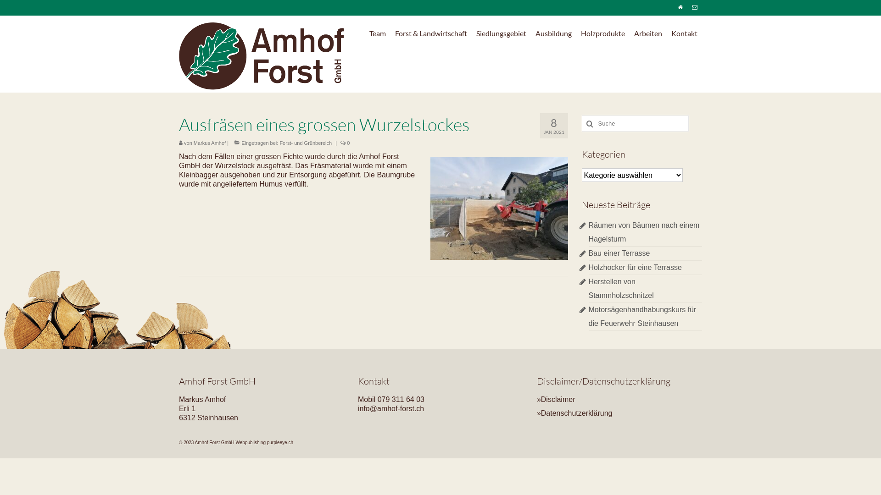 This screenshot has height=495, width=881. What do you see at coordinates (431, 33) in the screenshot?
I see `Forst & Landwirtschaft` at bounding box center [431, 33].